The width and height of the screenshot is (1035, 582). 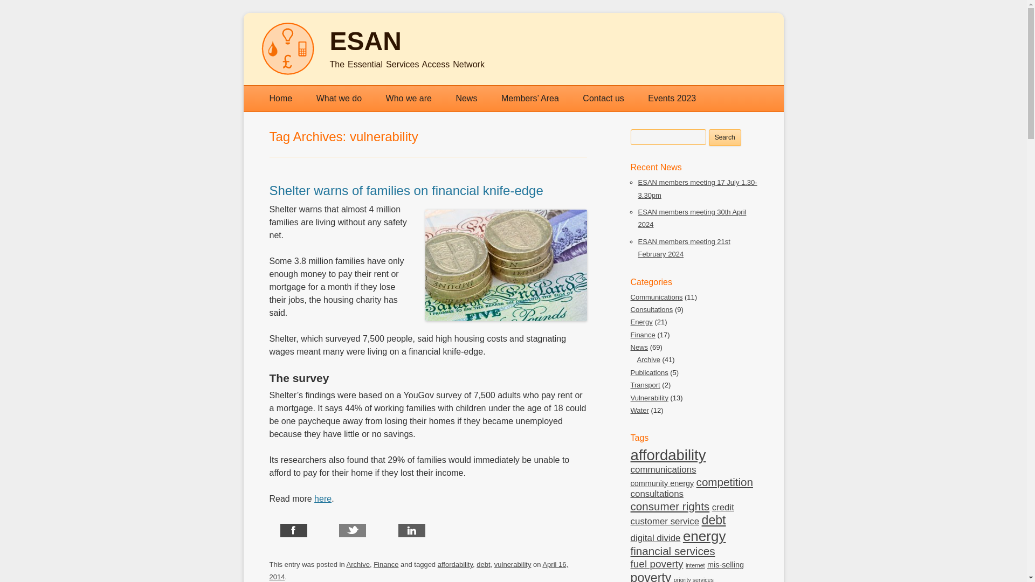 What do you see at coordinates (439, 532) in the screenshot?
I see `Share on LinkedIn` at bounding box center [439, 532].